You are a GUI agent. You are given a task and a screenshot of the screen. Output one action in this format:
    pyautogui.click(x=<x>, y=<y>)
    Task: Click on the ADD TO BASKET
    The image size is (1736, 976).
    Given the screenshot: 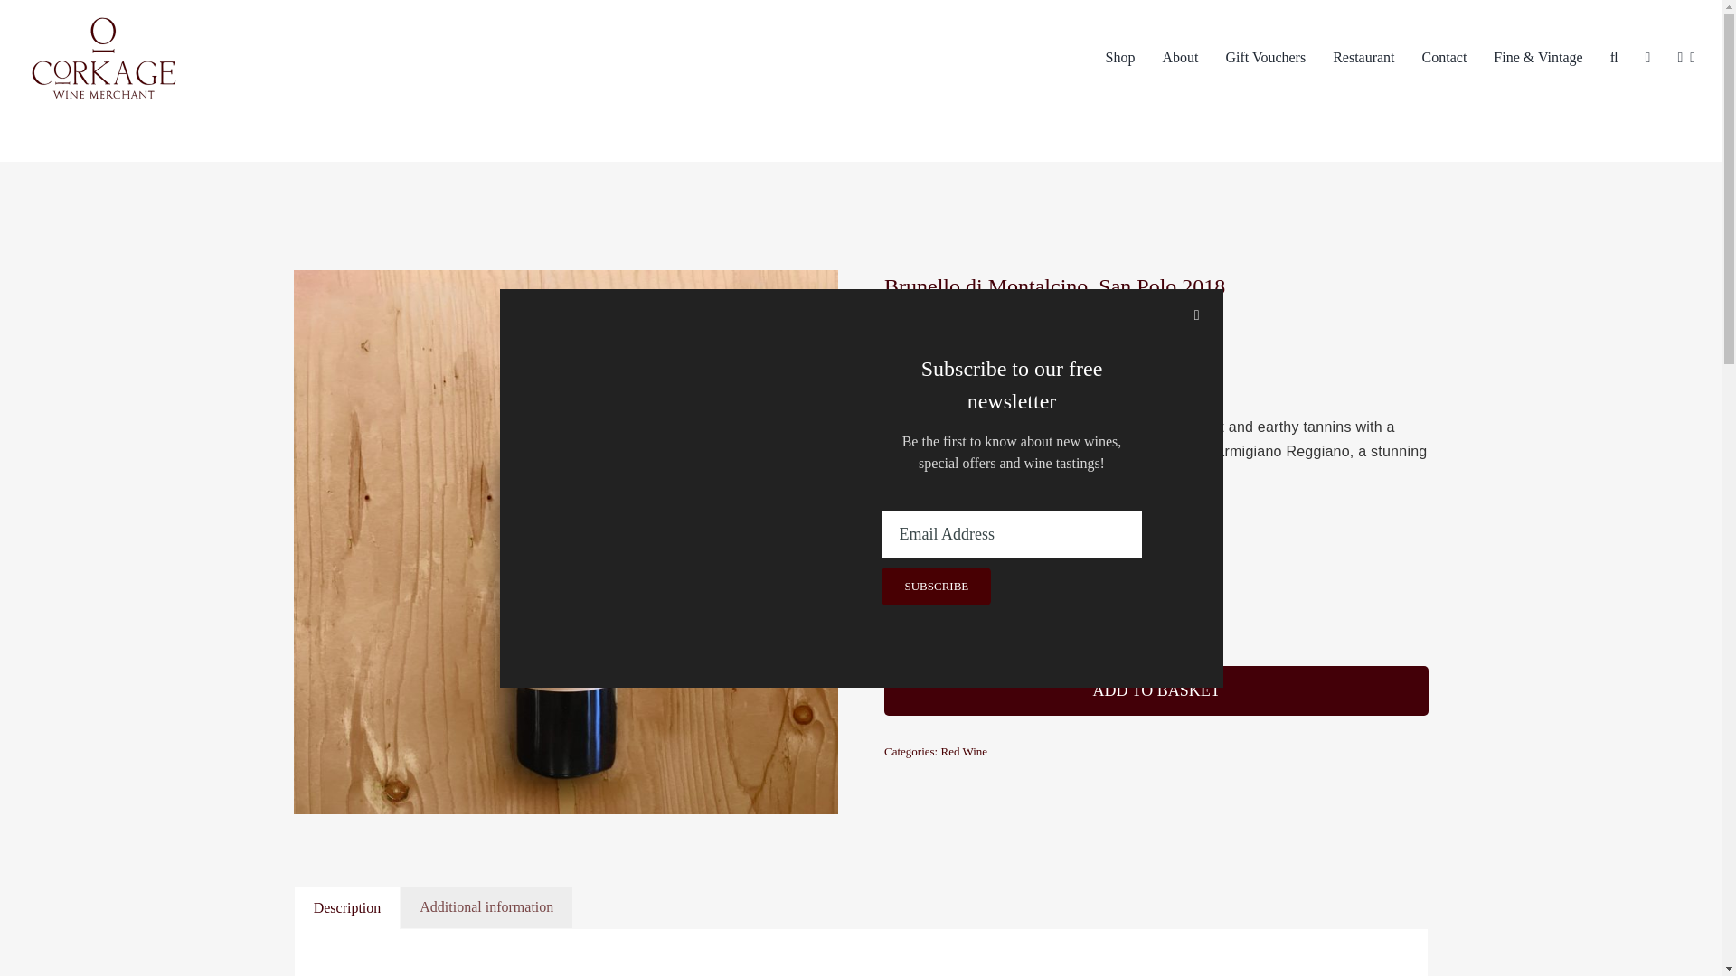 What is the action you would take?
    pyautogui.click(x=1156, y=690)
    